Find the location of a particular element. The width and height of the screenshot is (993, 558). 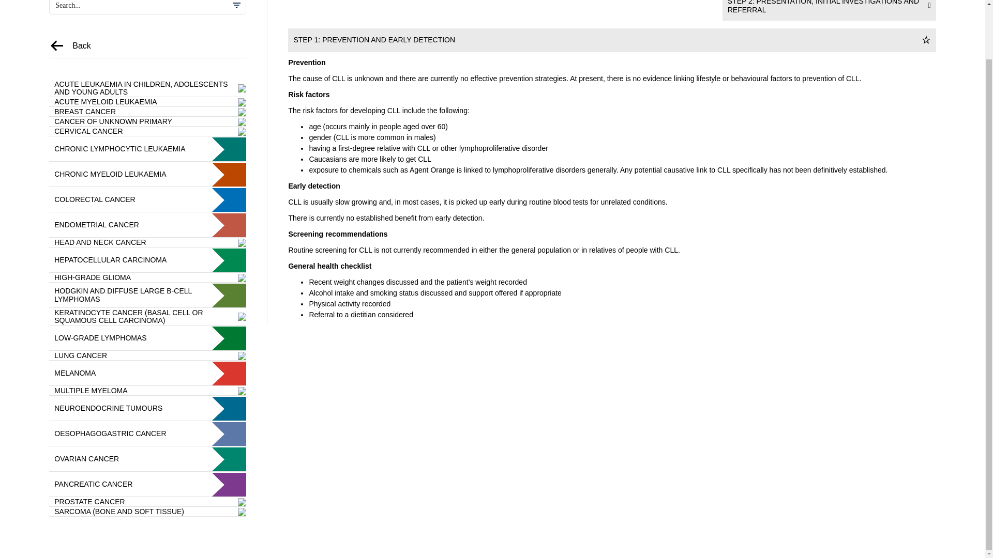

COLORECTAL CANCER is located at coordinates (147, 199).